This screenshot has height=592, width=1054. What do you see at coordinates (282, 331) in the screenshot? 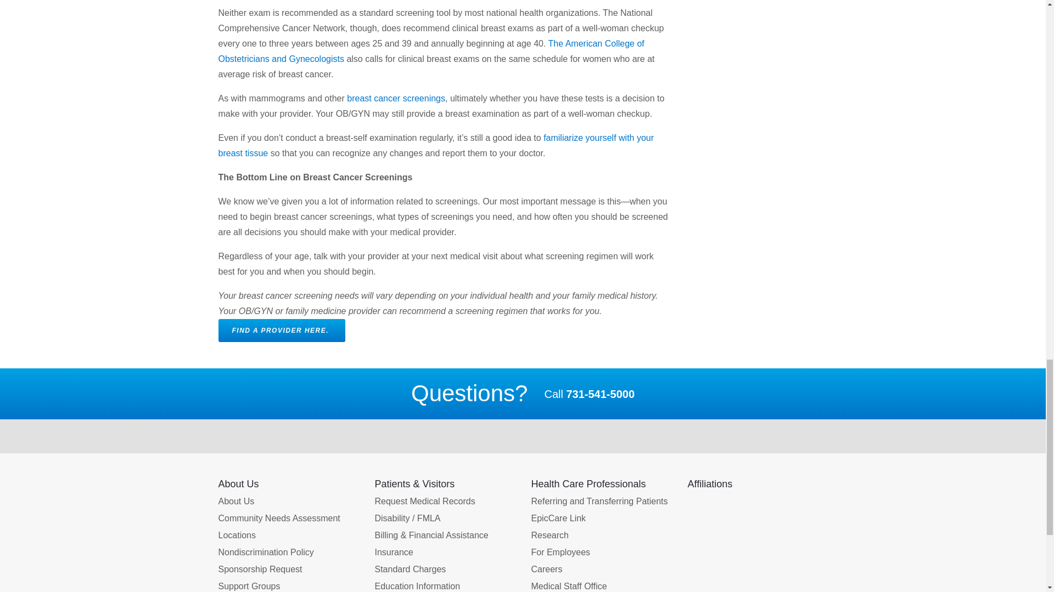
I see `FIND A PROVIDER HERE. ` at bounding box center [282, 331].